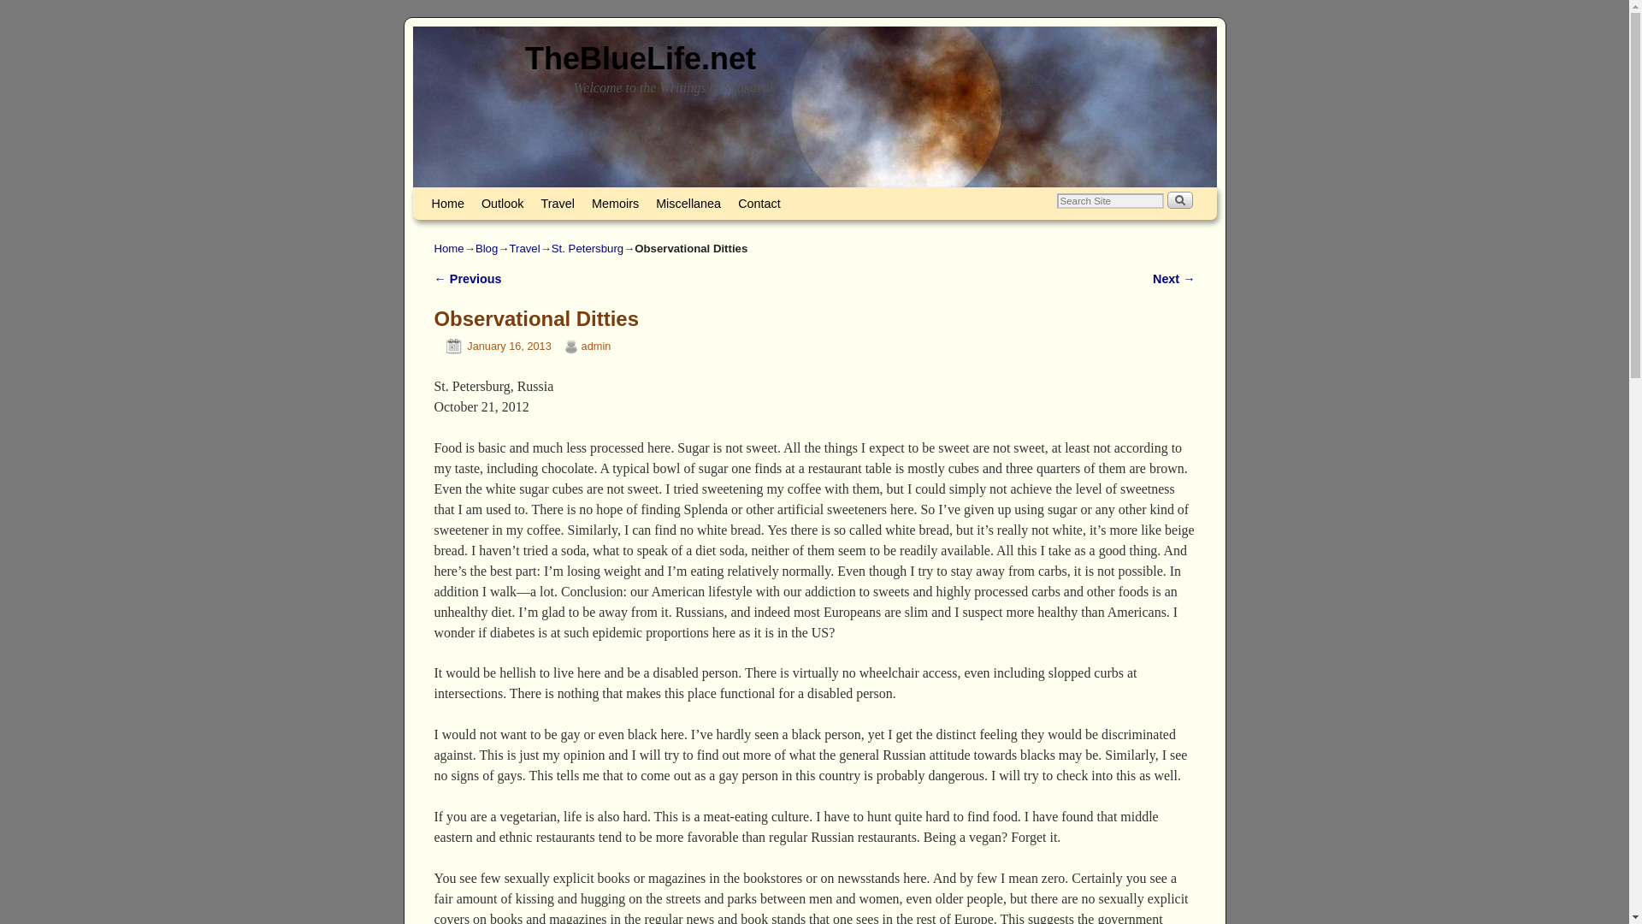 Image resolution: width=1642 pixels, height=924 pixels. Describe the element at coordinates (595, 346) in the screenshot. I see `View all posts by admin` at that location.